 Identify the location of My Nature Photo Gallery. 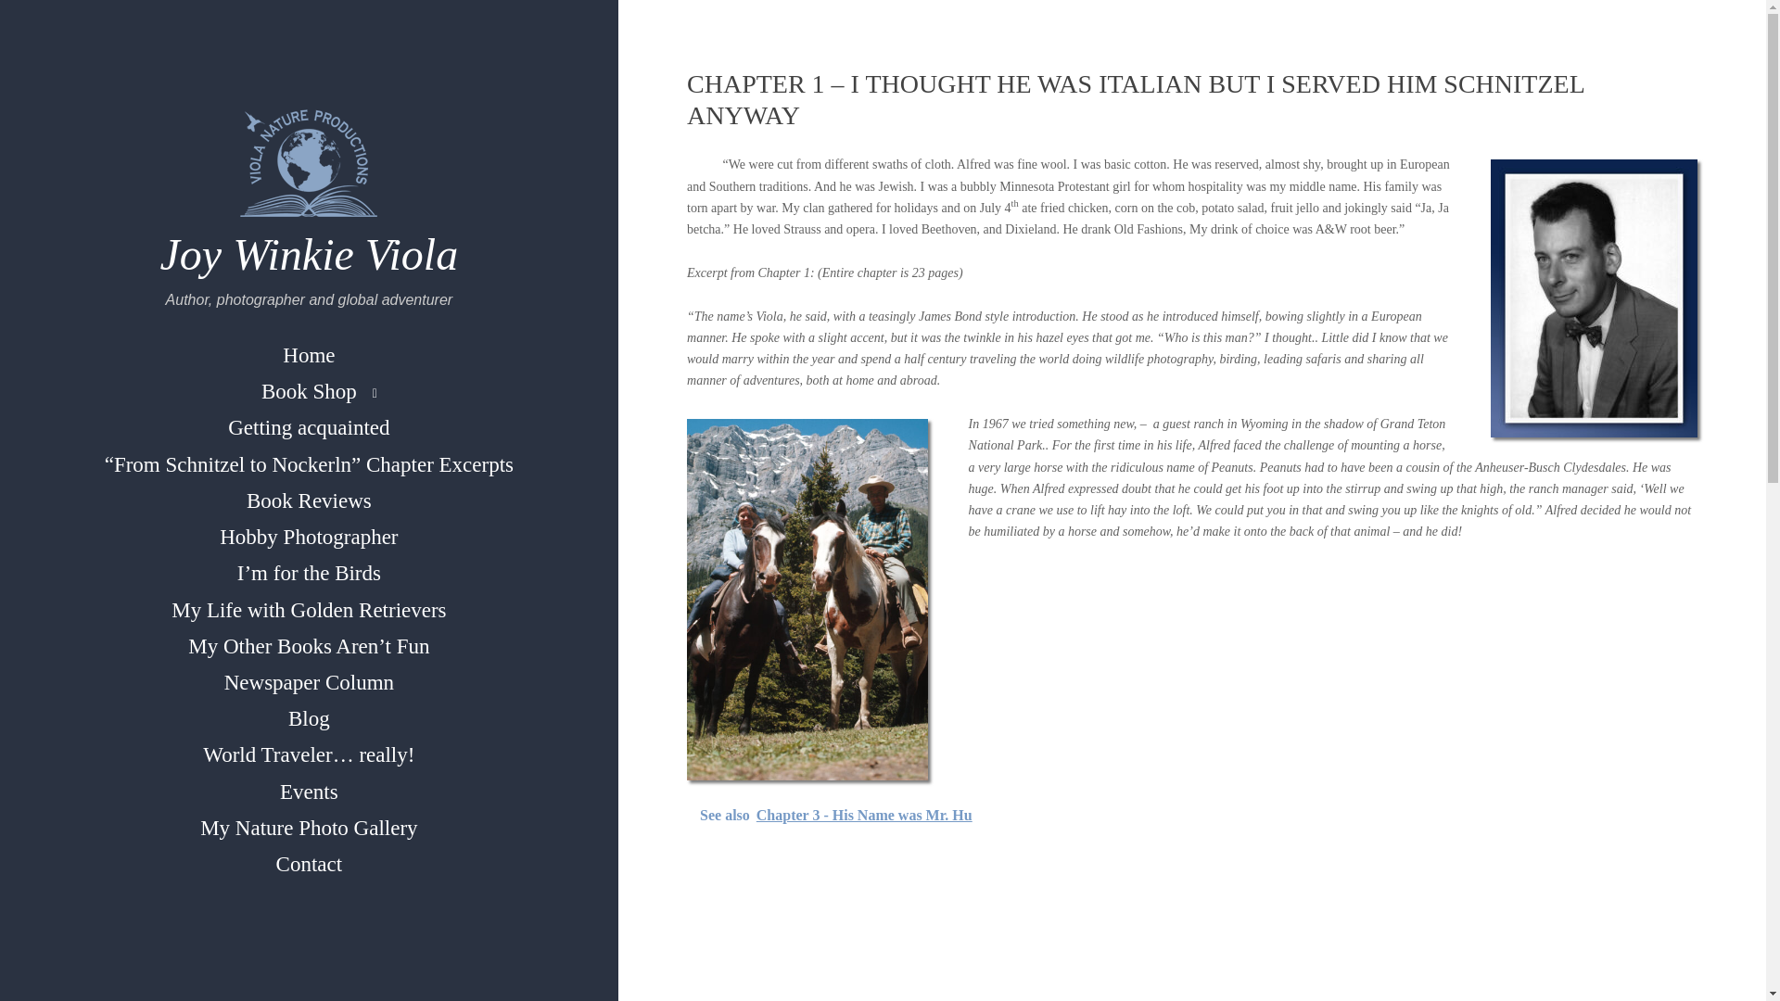
(308, 827).